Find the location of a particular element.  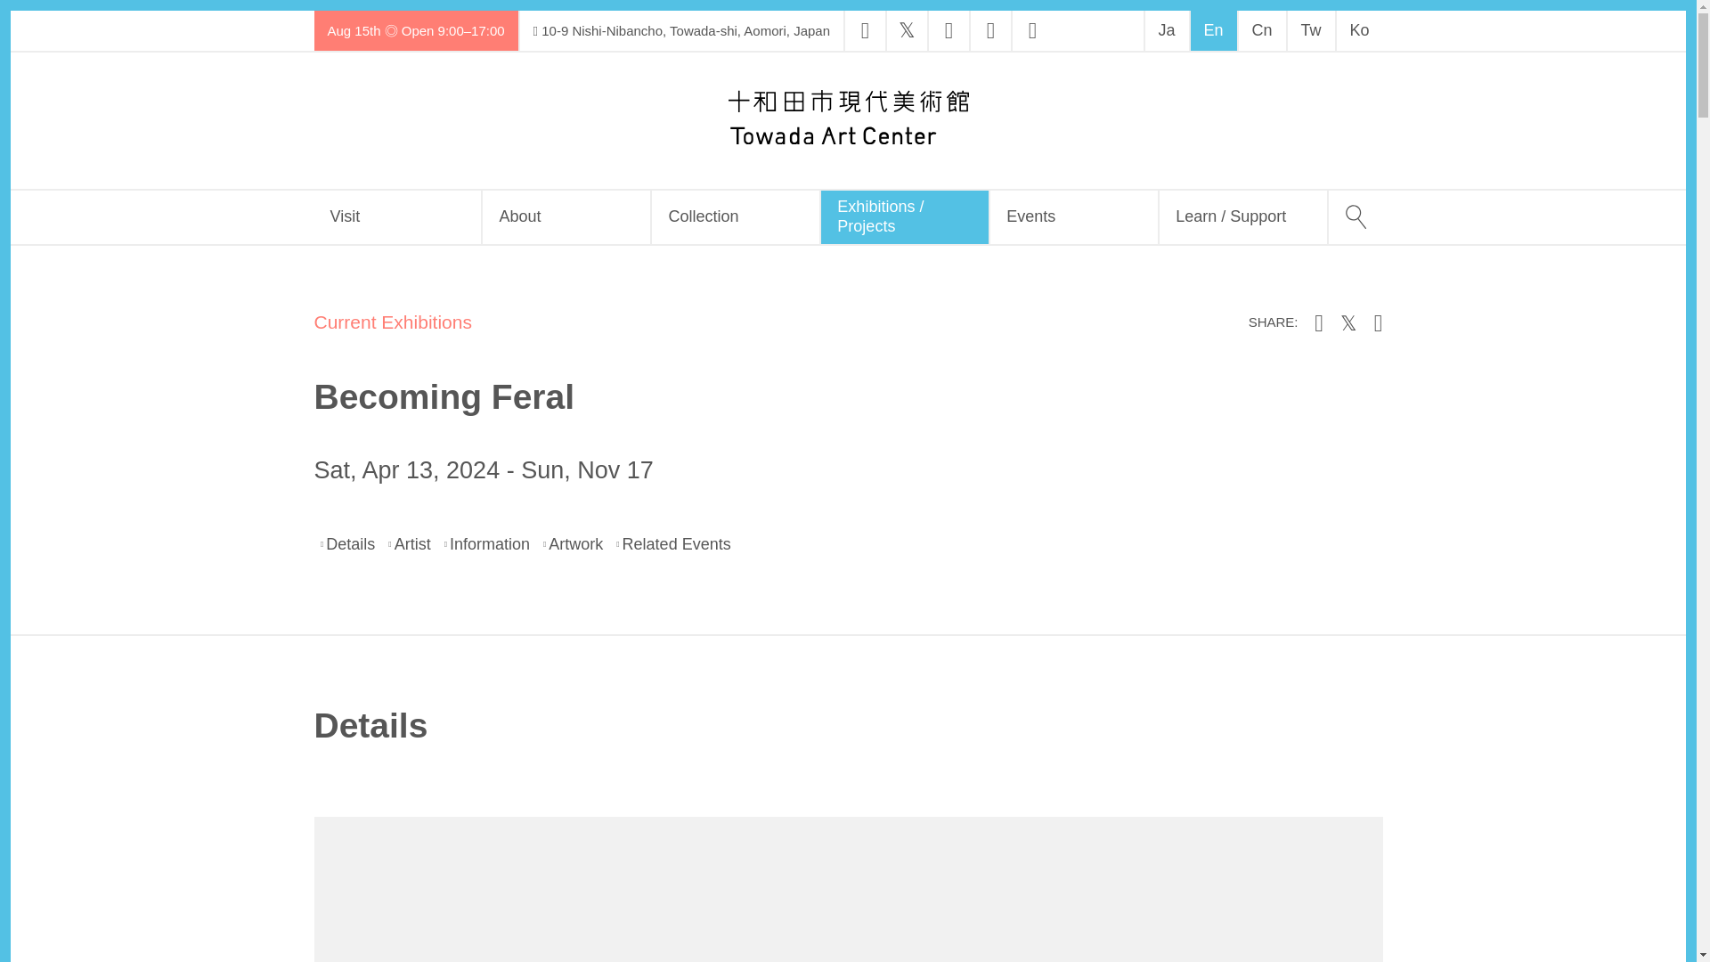

10-9 Nishi-Nibancho, Towada-shi, Aomori, Japan is located at coordinates (680, 30).